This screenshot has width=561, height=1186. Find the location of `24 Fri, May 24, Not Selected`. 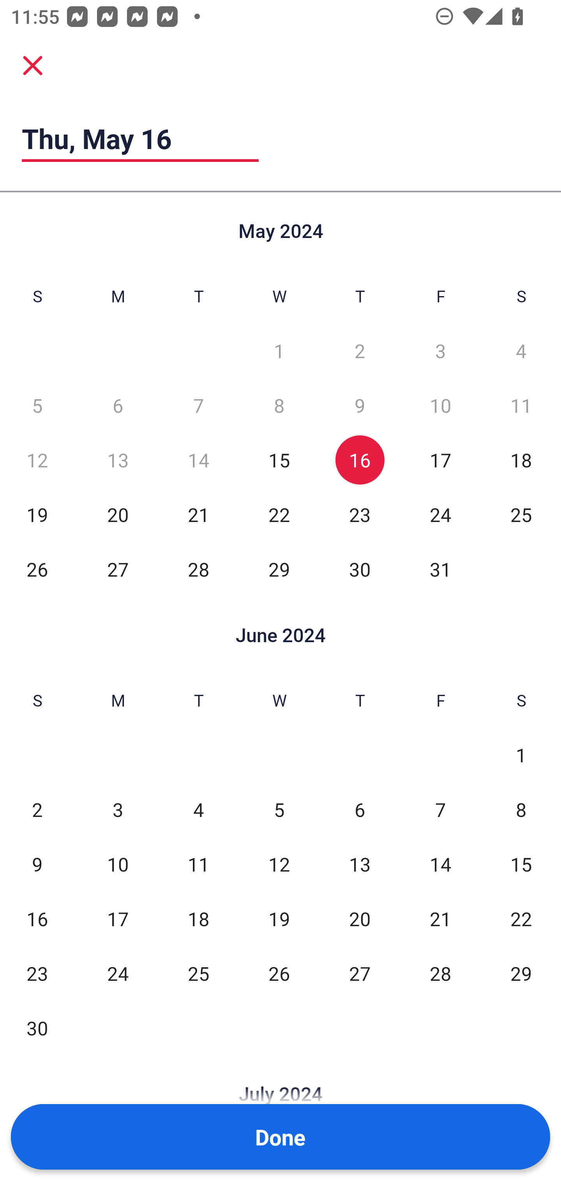

24 Fri, May 24, Not Selected is located at coordinates (440, 515).